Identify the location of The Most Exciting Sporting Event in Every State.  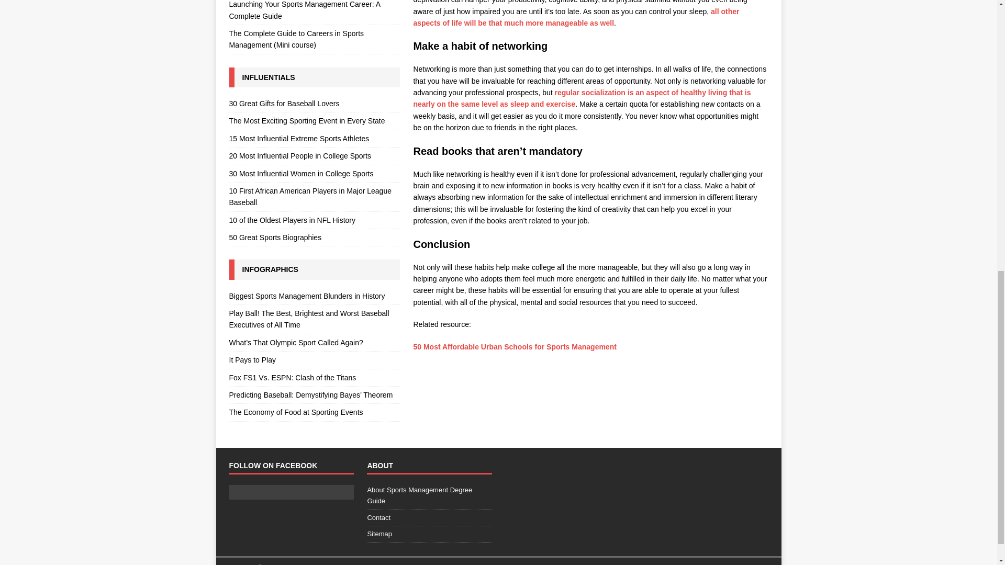
(314, 120).